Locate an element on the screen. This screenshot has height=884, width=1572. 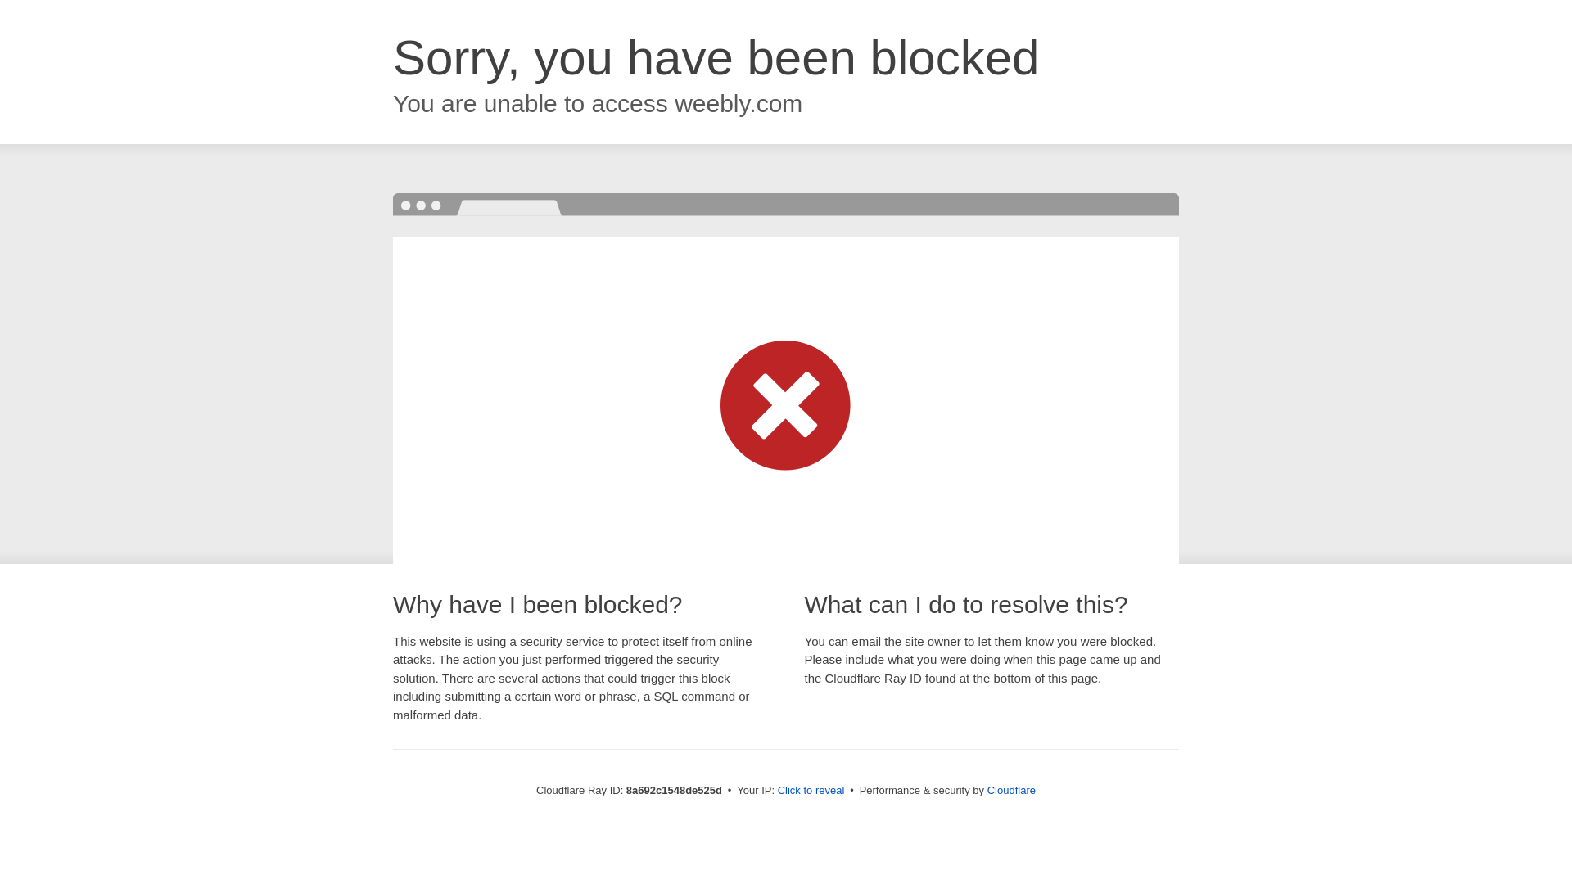
Click to reveal is located at coordinates (811, 791).